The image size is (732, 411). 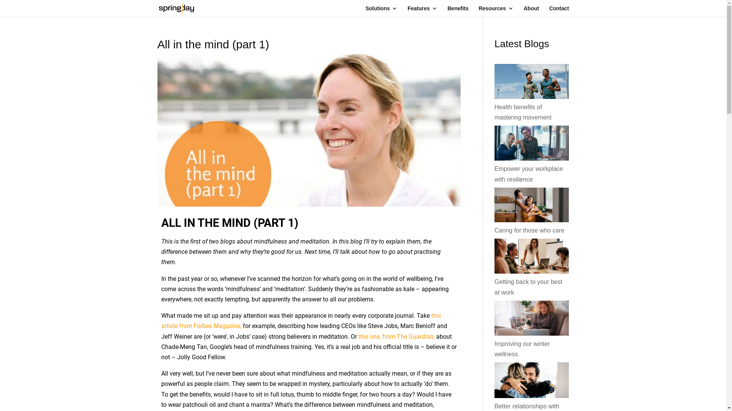 What do you see at coordinates (382, 11) in the screenshot?
I see `Solutions` at bounding box center [382, 11].